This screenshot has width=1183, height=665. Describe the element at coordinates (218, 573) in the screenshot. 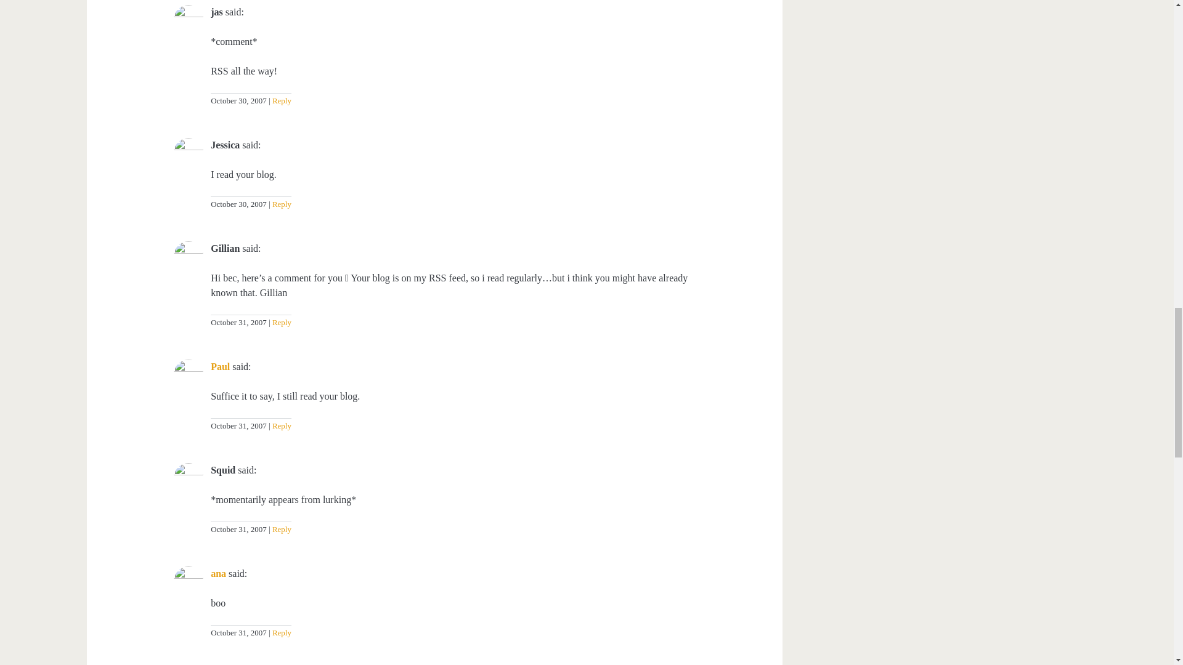

I see `ana` at that location.